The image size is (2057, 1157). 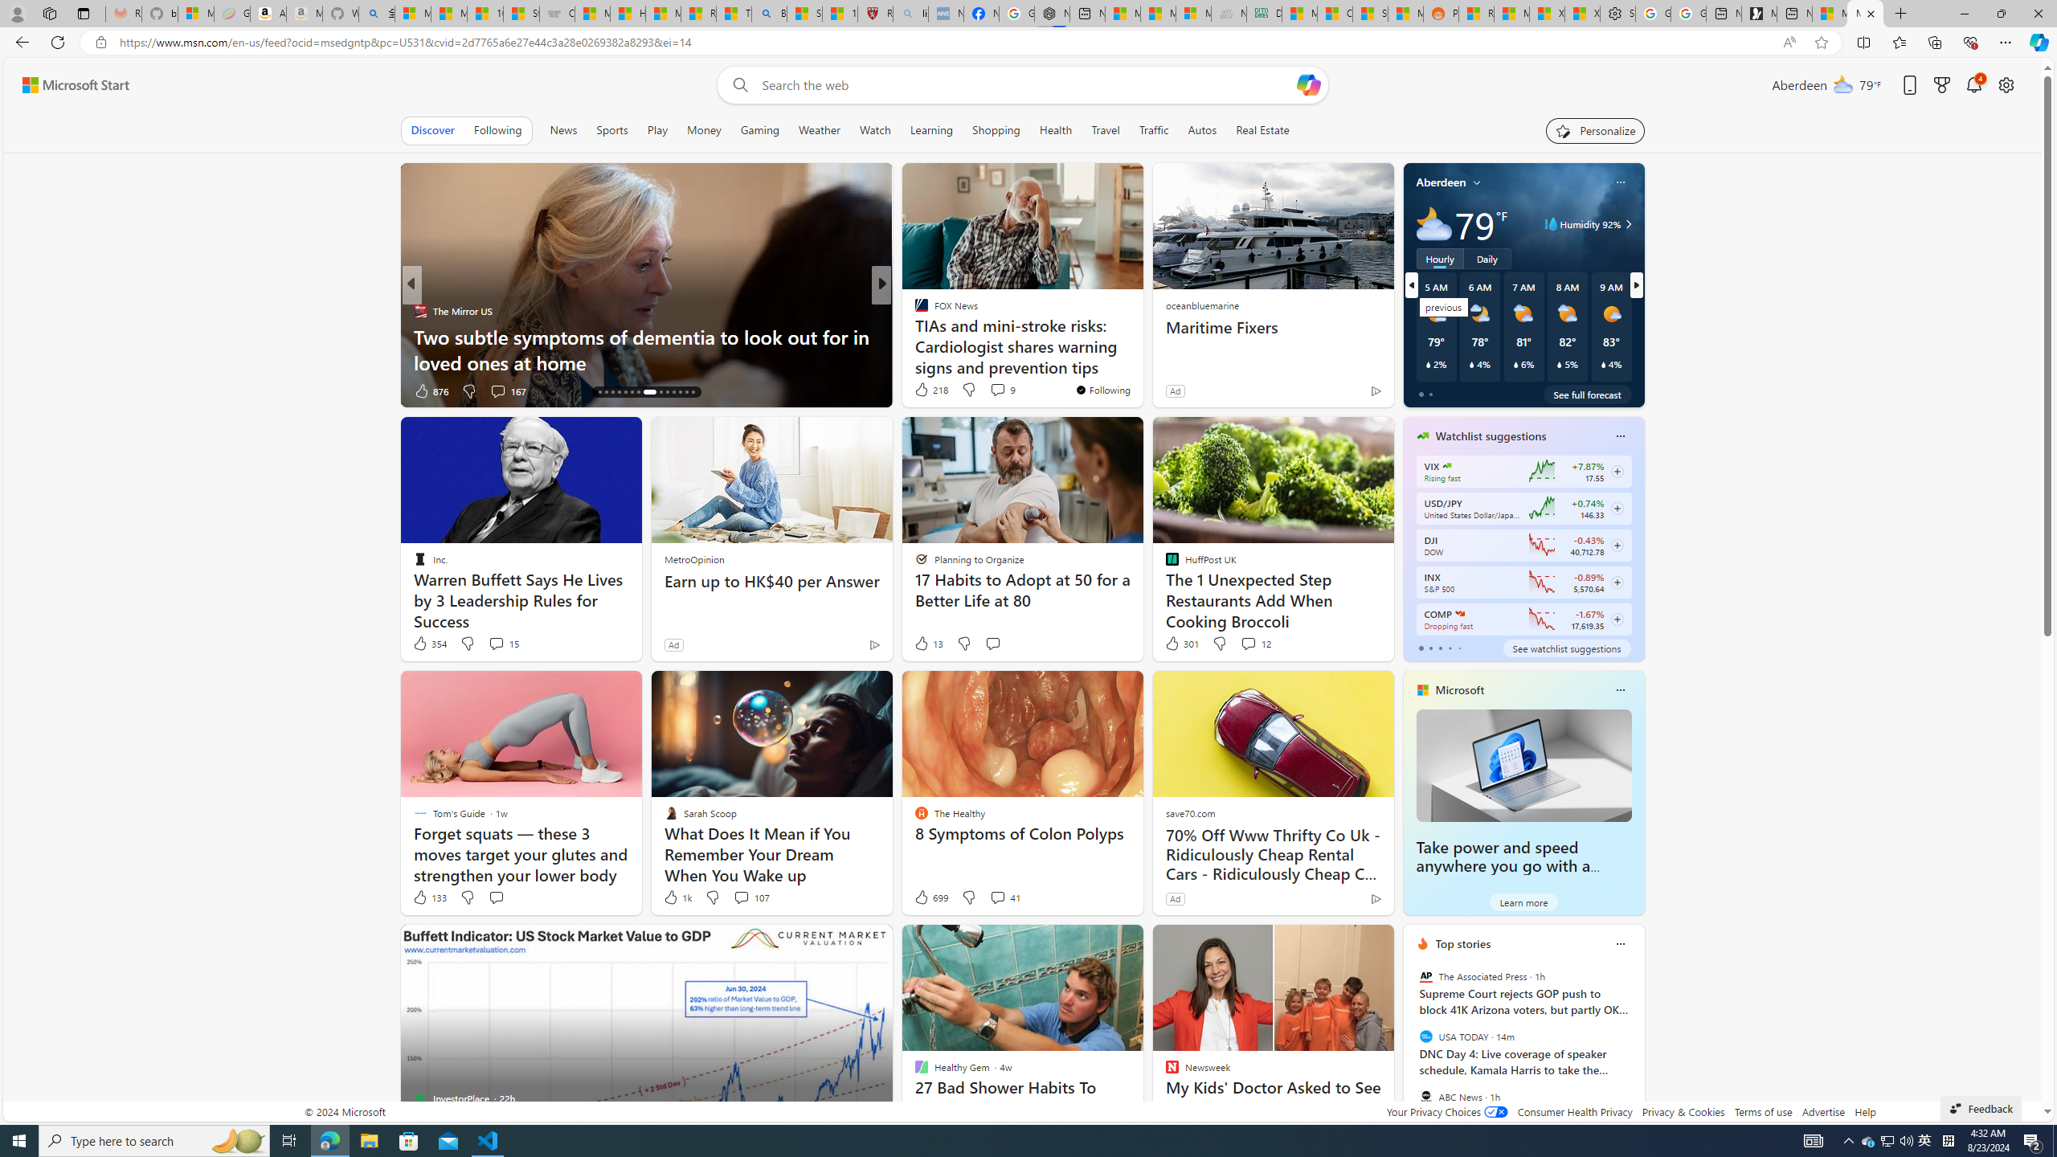 What do you see at coordinates (914, 310) in the screenshot?
I see `Tasting Table` at bounding box center [914, 310].